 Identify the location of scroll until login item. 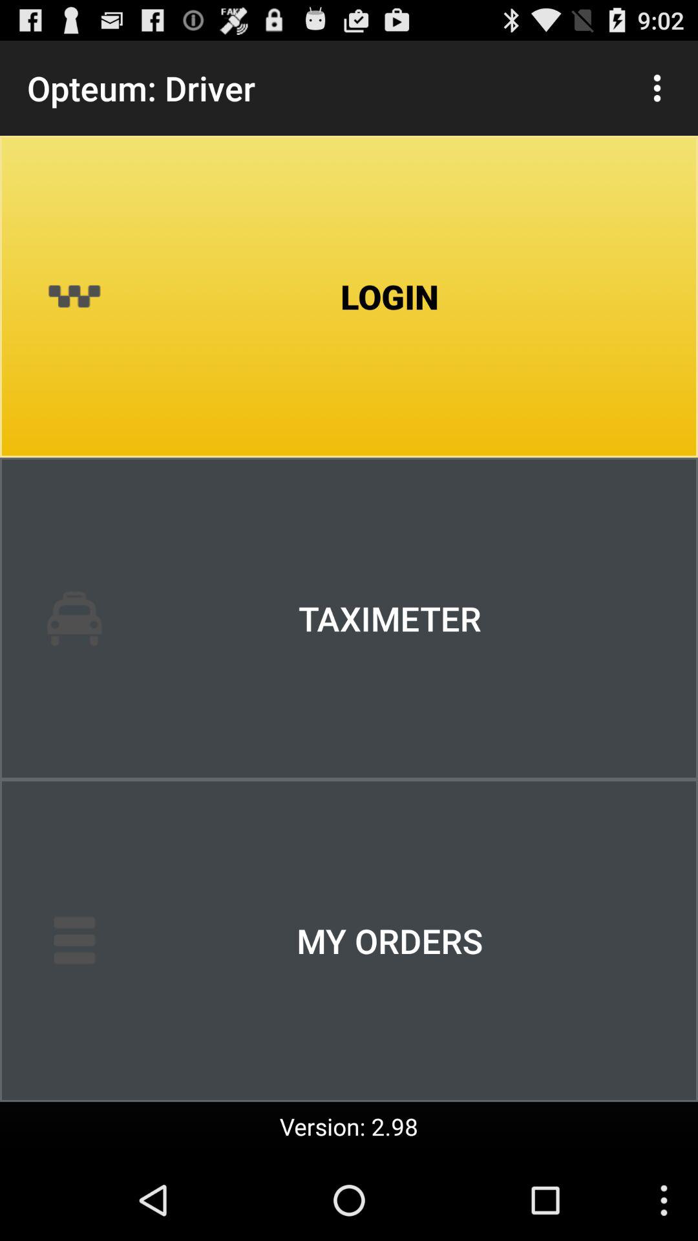
(349, 297).